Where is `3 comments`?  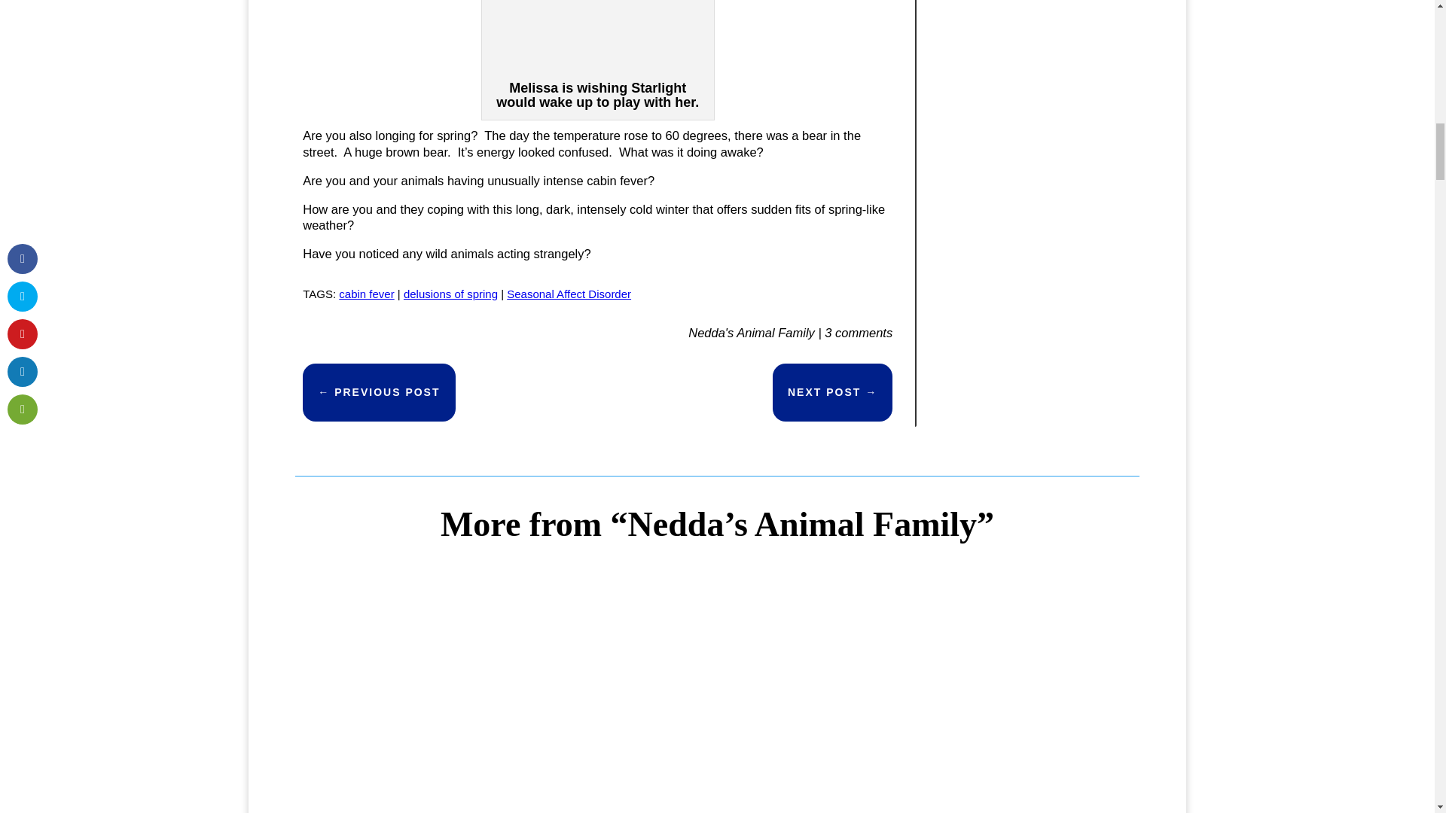 3 comments is located at coordinates (858, 333).